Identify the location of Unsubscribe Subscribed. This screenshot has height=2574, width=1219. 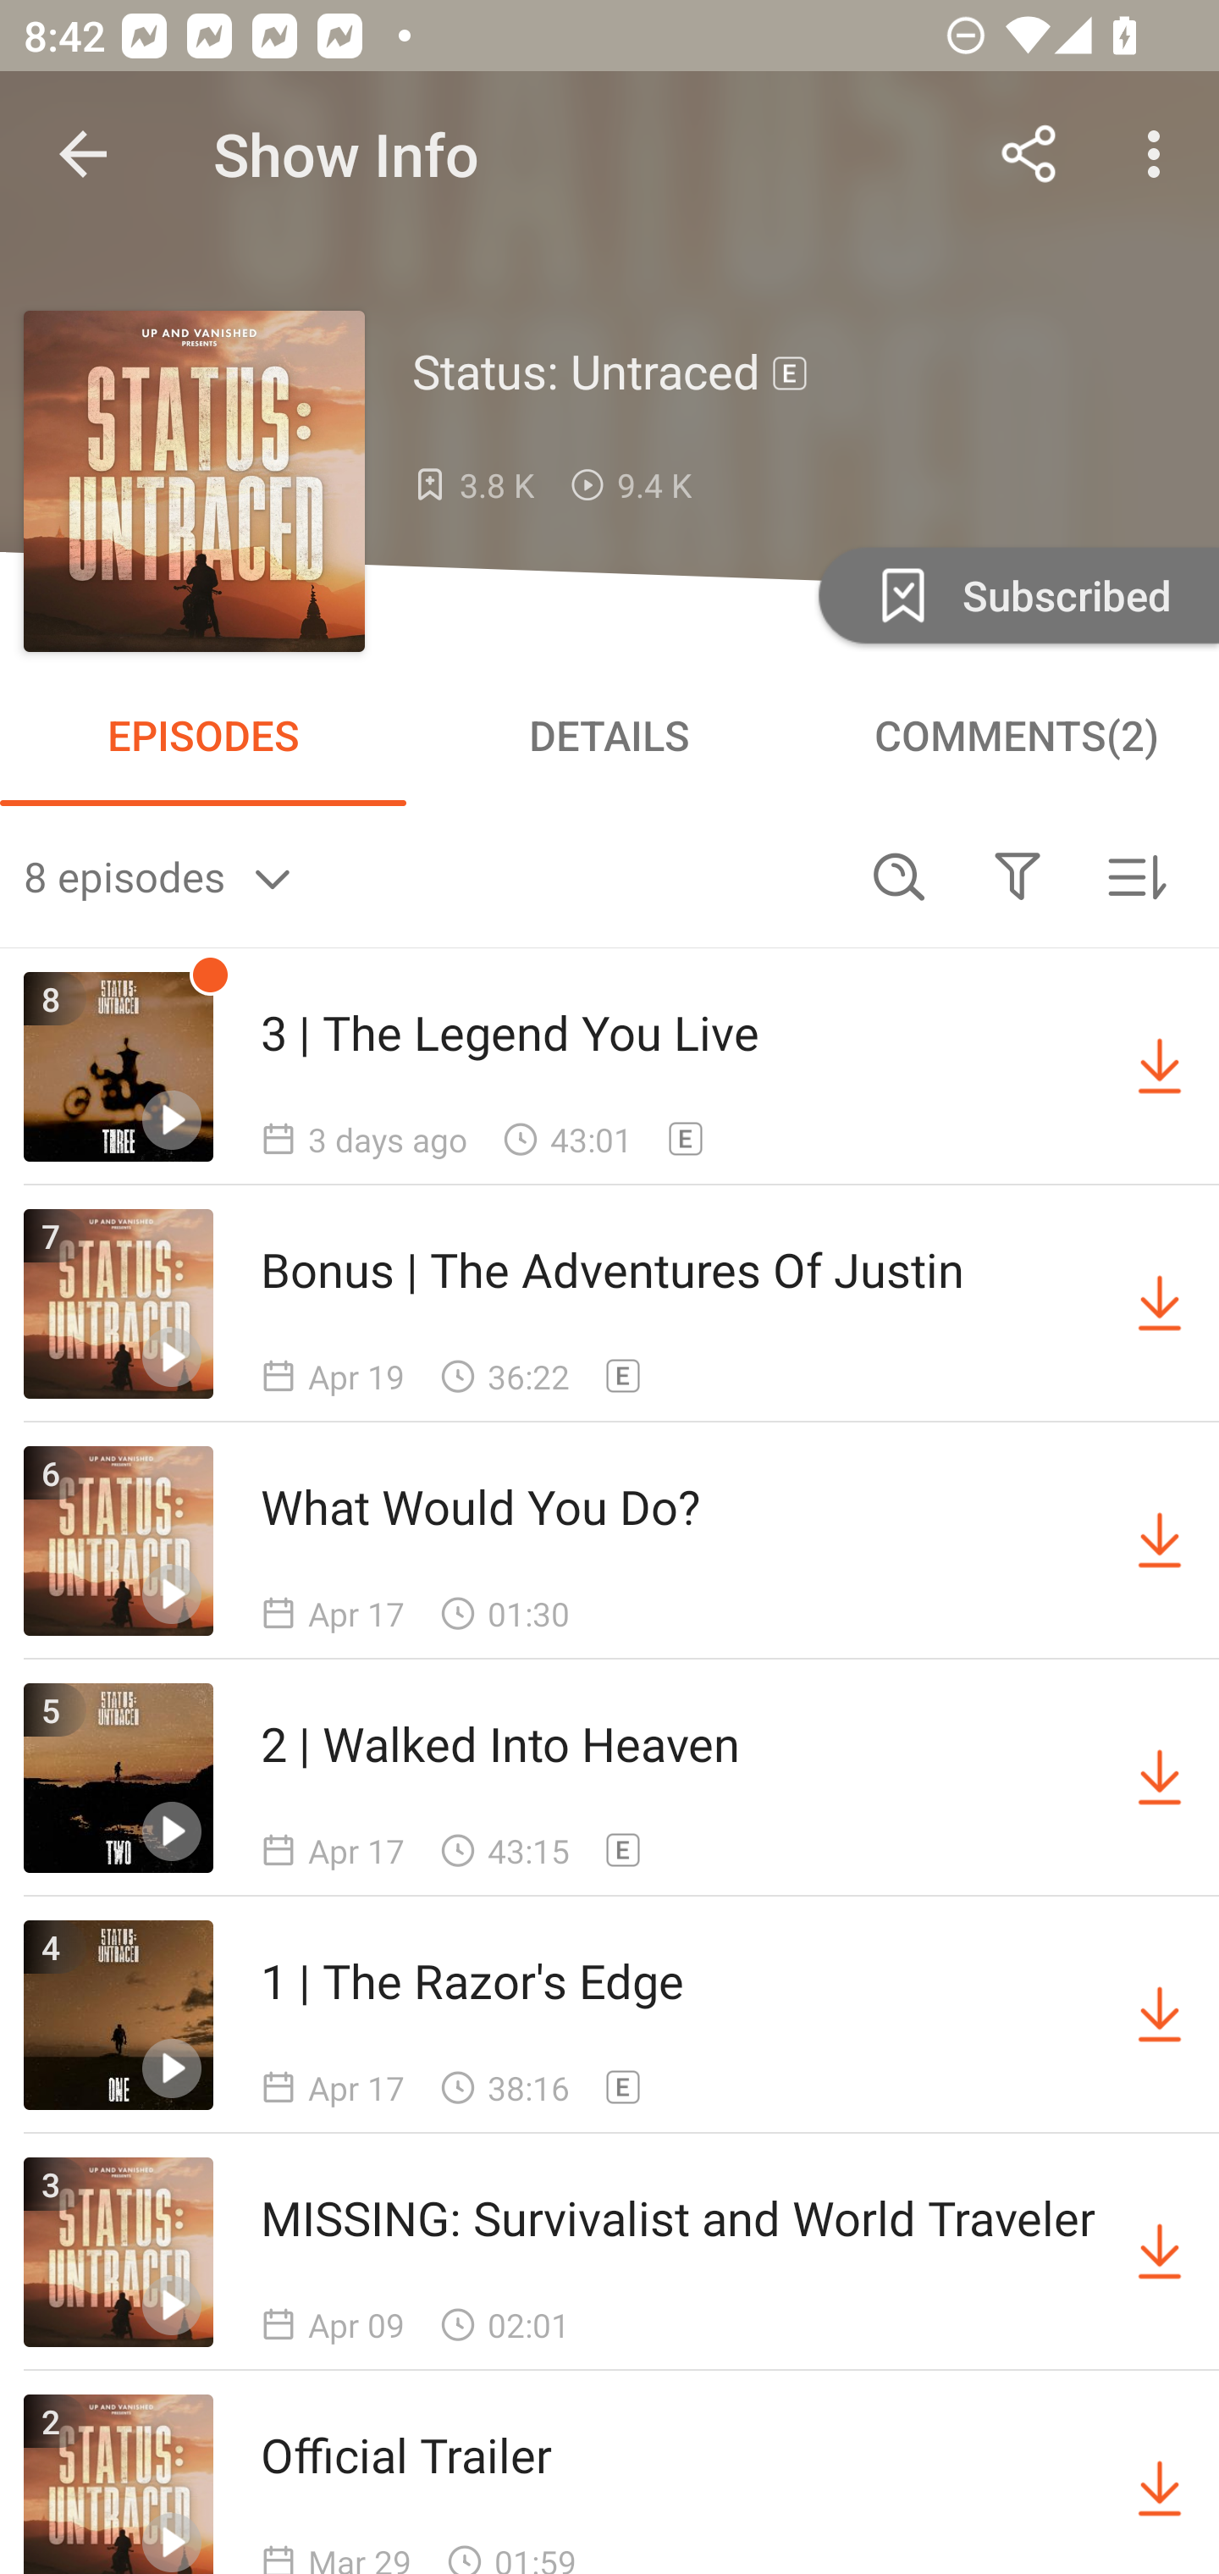
(1016, 594).